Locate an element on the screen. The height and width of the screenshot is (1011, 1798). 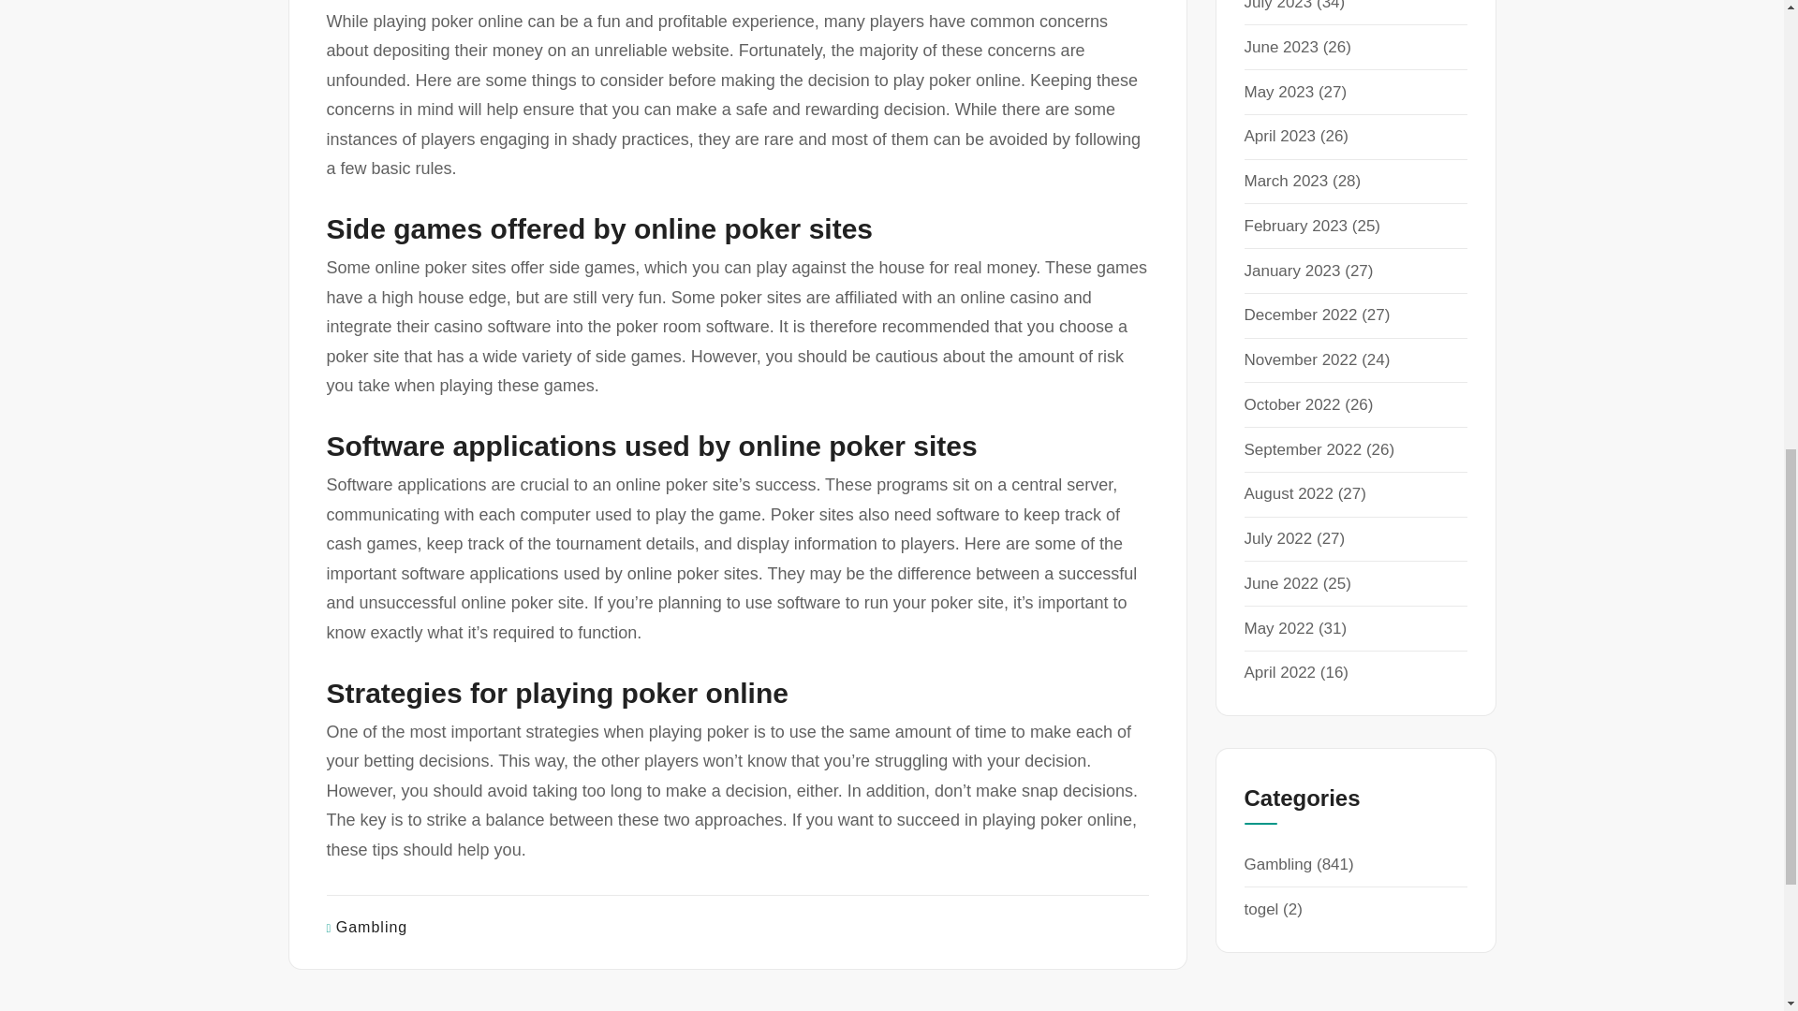
October 2022 is located at coordinates (1291, 404).